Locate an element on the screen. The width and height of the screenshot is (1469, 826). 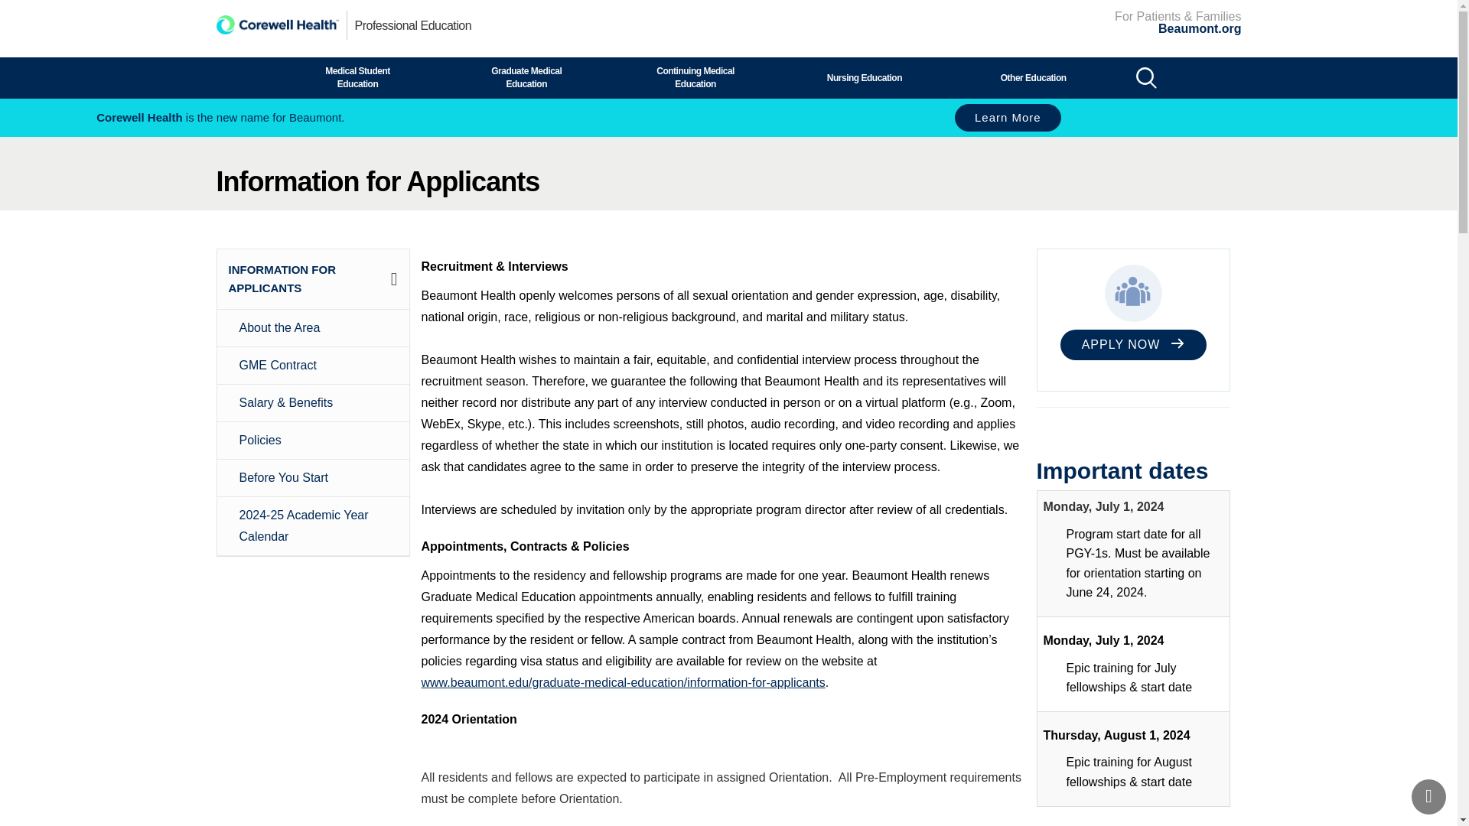
Back to home page is located at coordinates (277, 24).